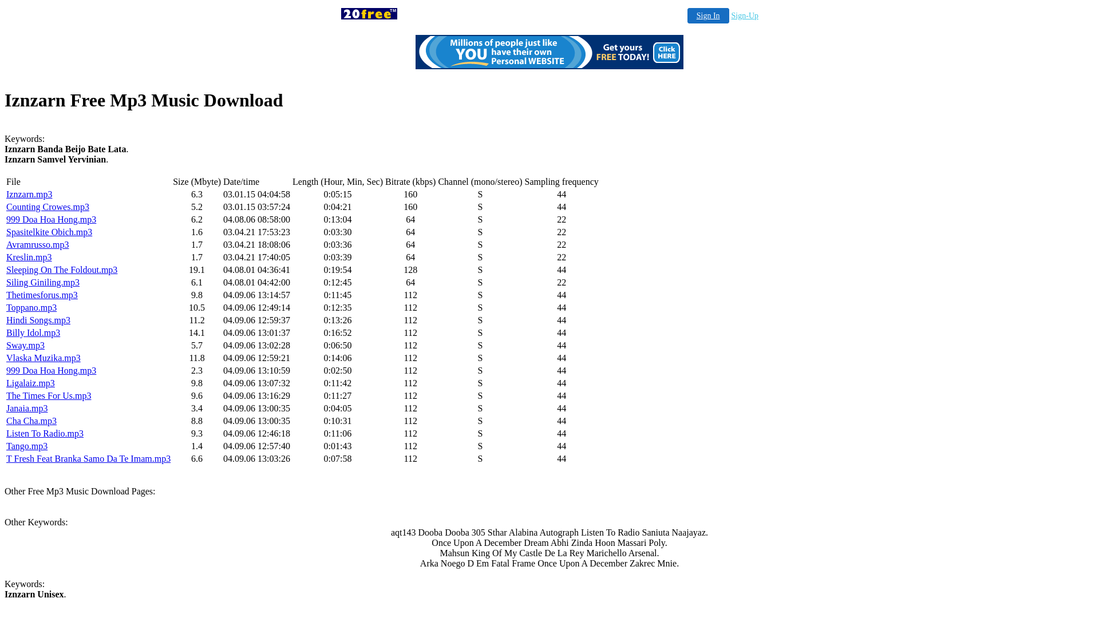 The height and width of the screenshot is (618, 1099). Describe the element at coordinates (33, 333) in the screenshot. I see `Billy Idol.mp3` at that location.